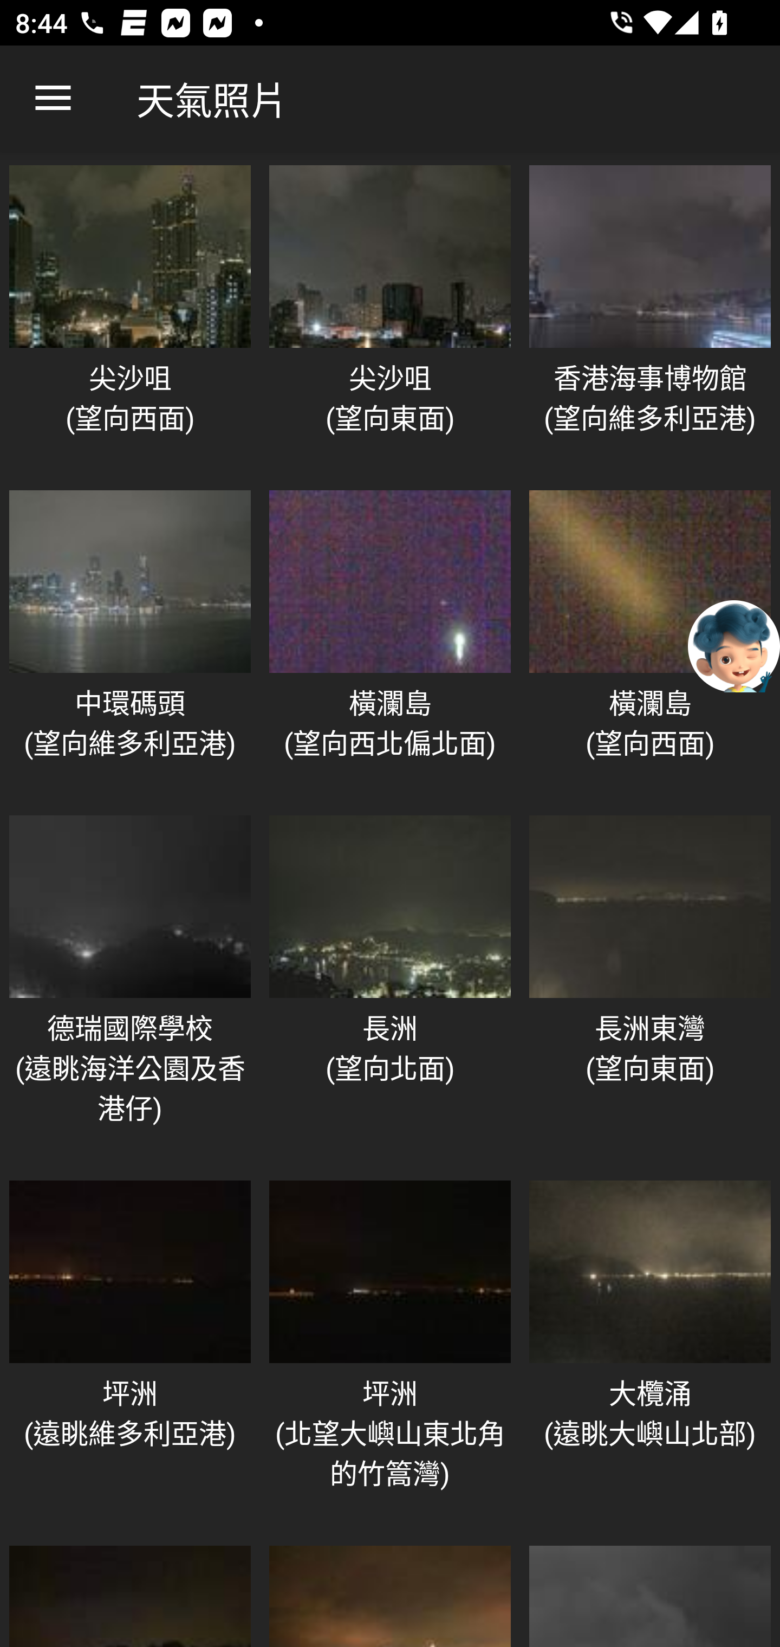  What do you see at coordinates (650, 641) in the screenshot?
I see `橫瀾島
(望向西面)` at bounding box center [650, 641].